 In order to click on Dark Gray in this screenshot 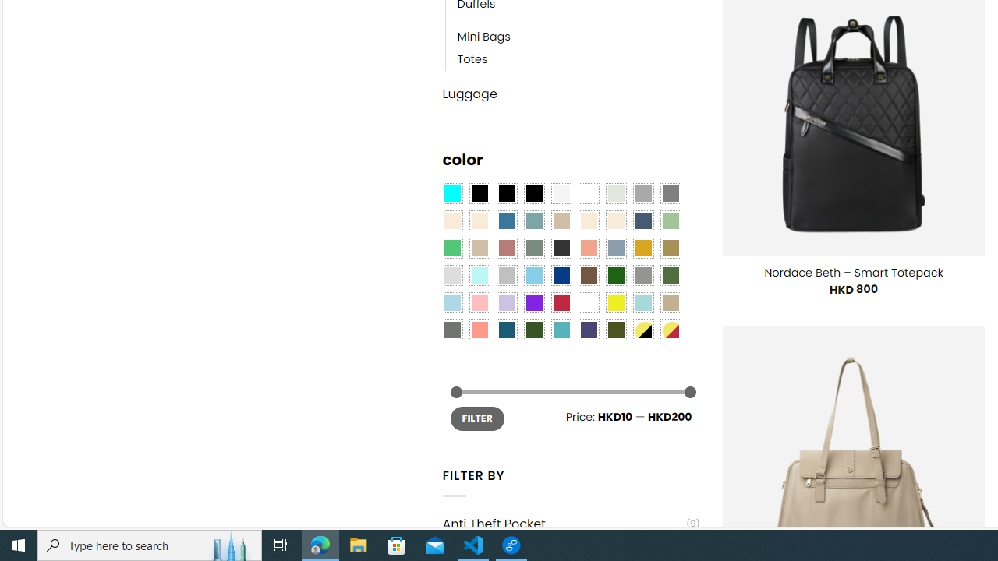, I will do `click(642, 194)`.